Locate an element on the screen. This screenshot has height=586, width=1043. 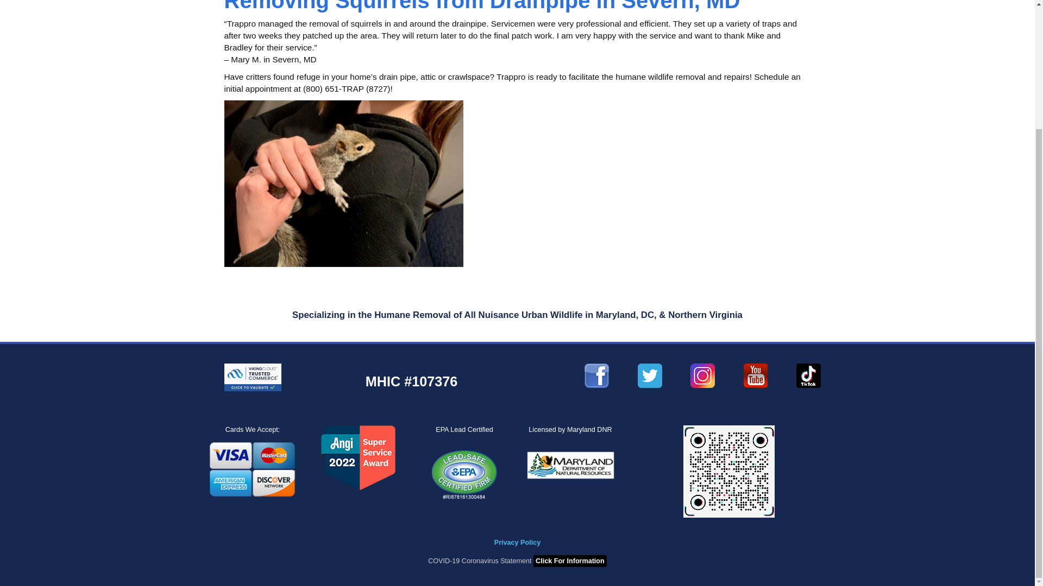
Removing Squirrels from Drainpipe in Severn, MD is located at coordinates (481, 6).